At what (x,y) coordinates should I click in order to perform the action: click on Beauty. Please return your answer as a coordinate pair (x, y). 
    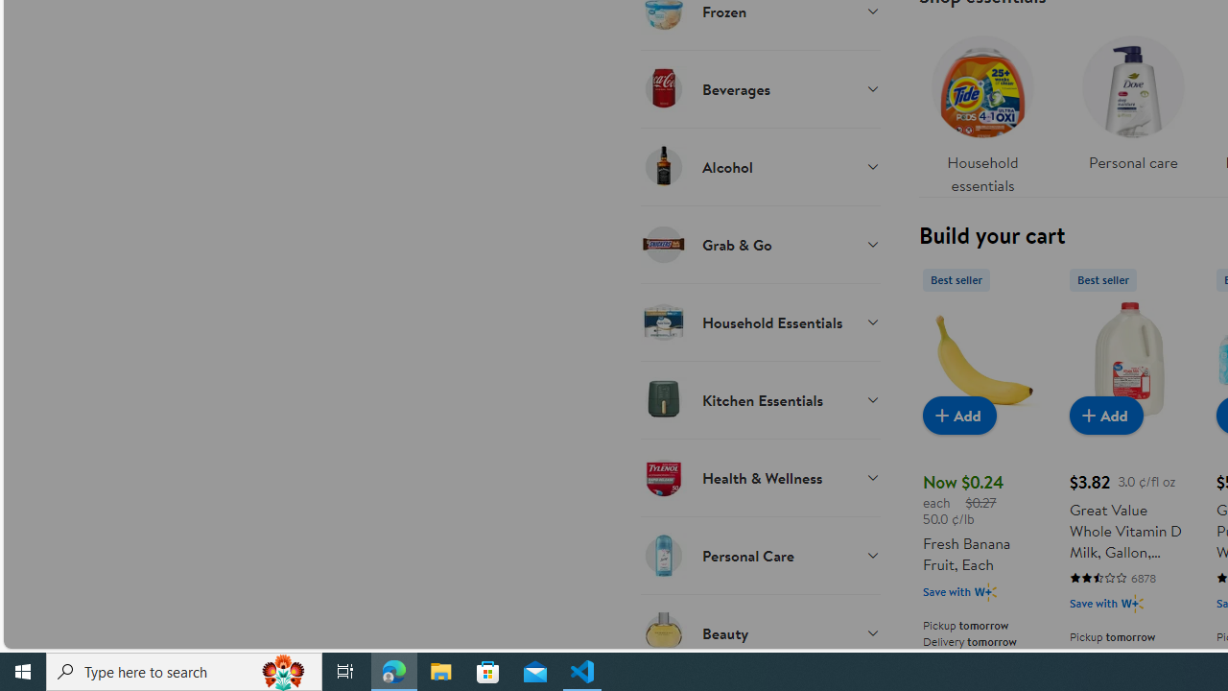
    Looking at the image, I should click on (760, 632).